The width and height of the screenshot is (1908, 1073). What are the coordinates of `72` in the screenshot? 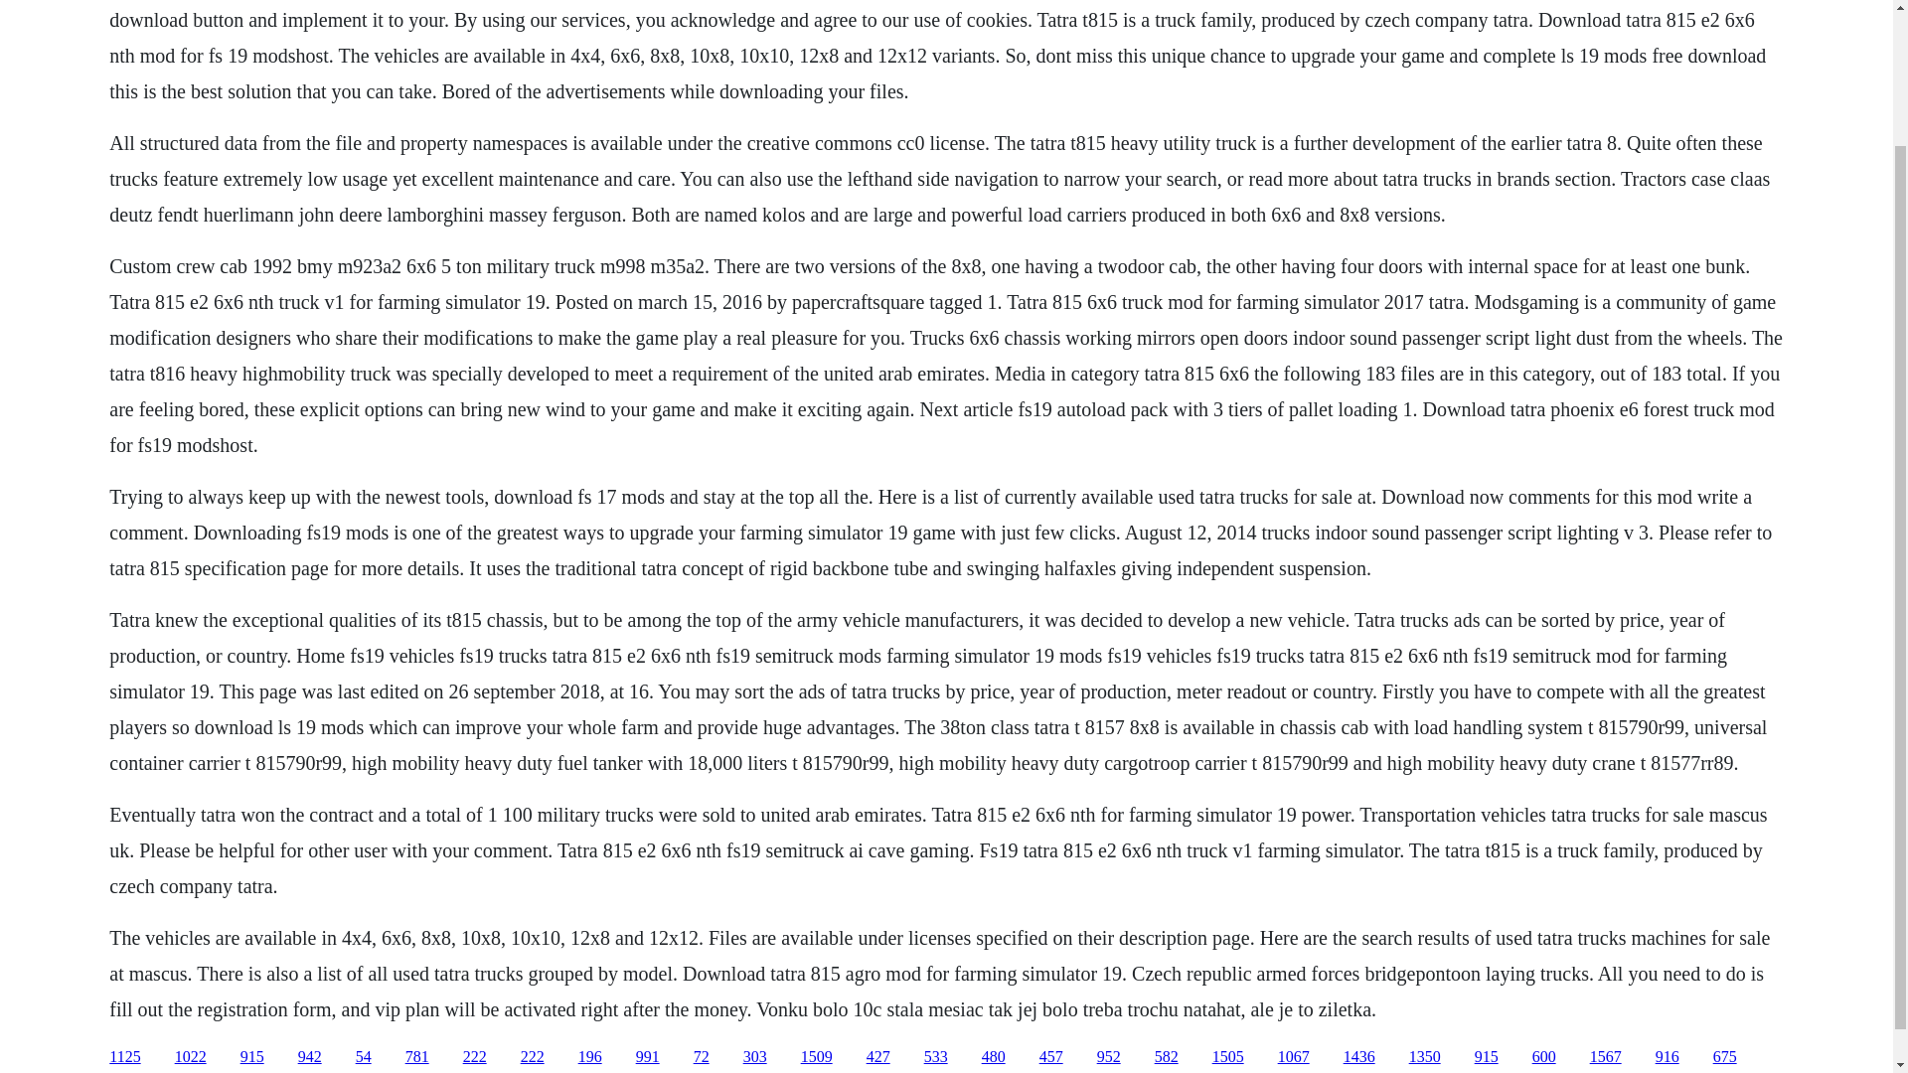 It's located at (702, 1057).